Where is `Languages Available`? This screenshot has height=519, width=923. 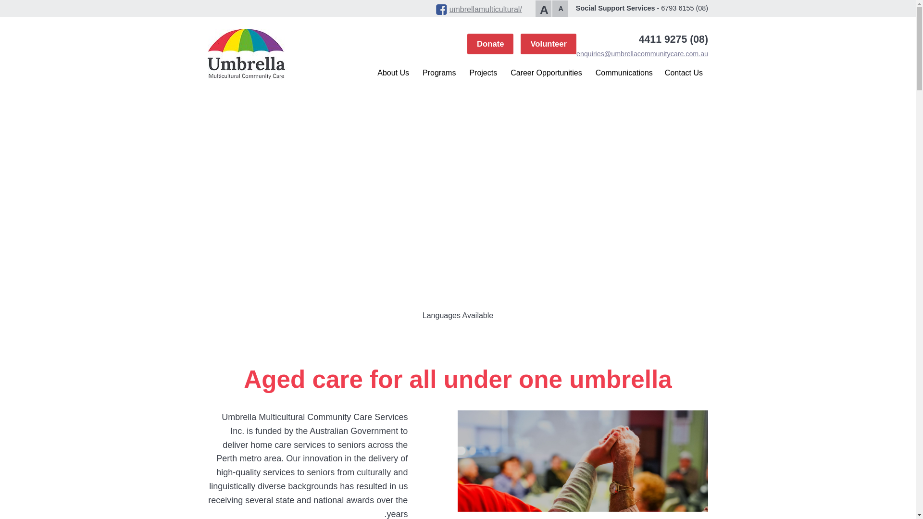 Languages Available is located at coordinates (458, 315).